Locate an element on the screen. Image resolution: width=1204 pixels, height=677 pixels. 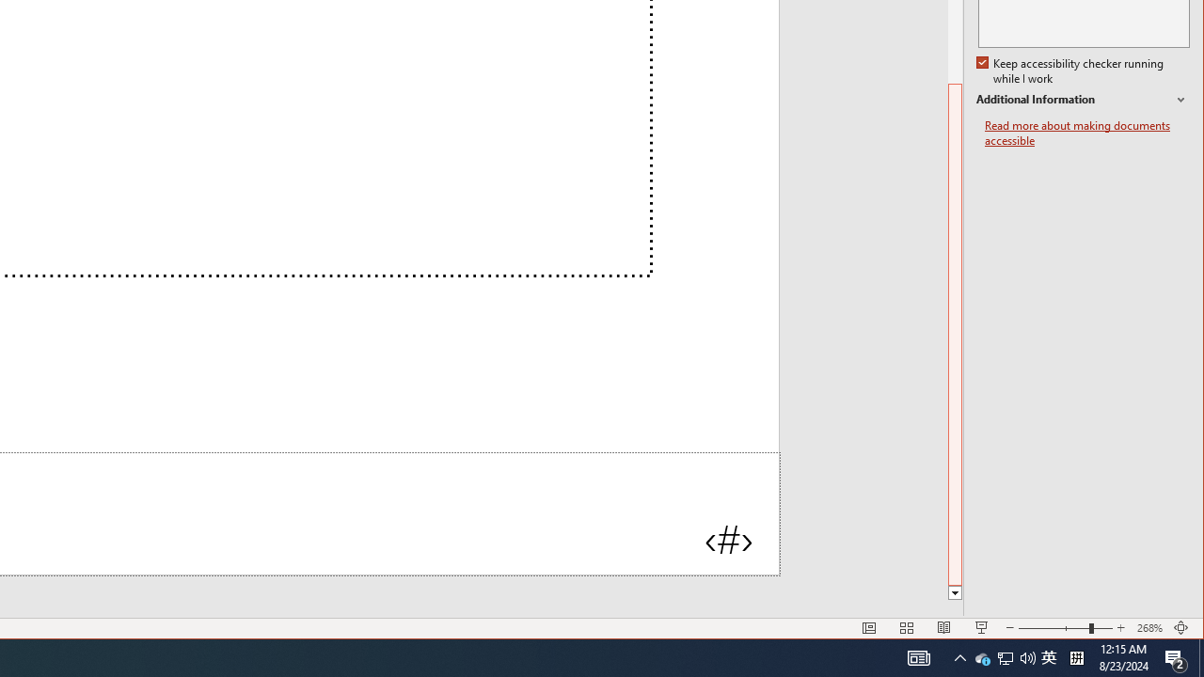
Zoom is located at coordinates (1065, 628).